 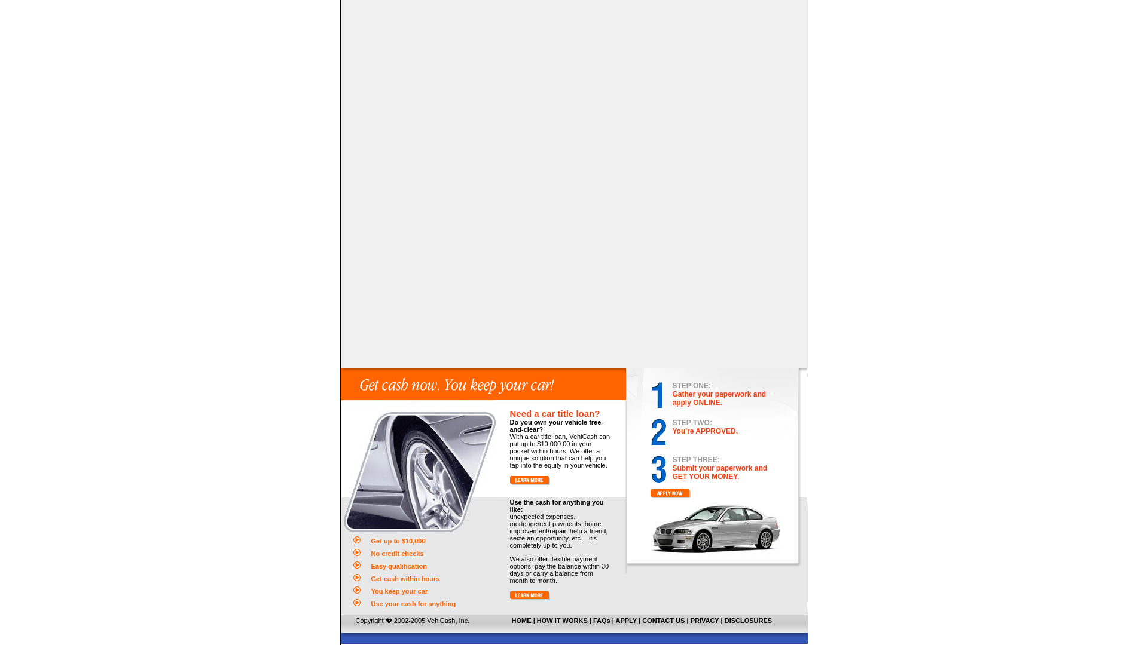 What do you see at coordinates (398, 566) in the screenshot?
I see `Easy qualification` at bounding box center [398, 566].